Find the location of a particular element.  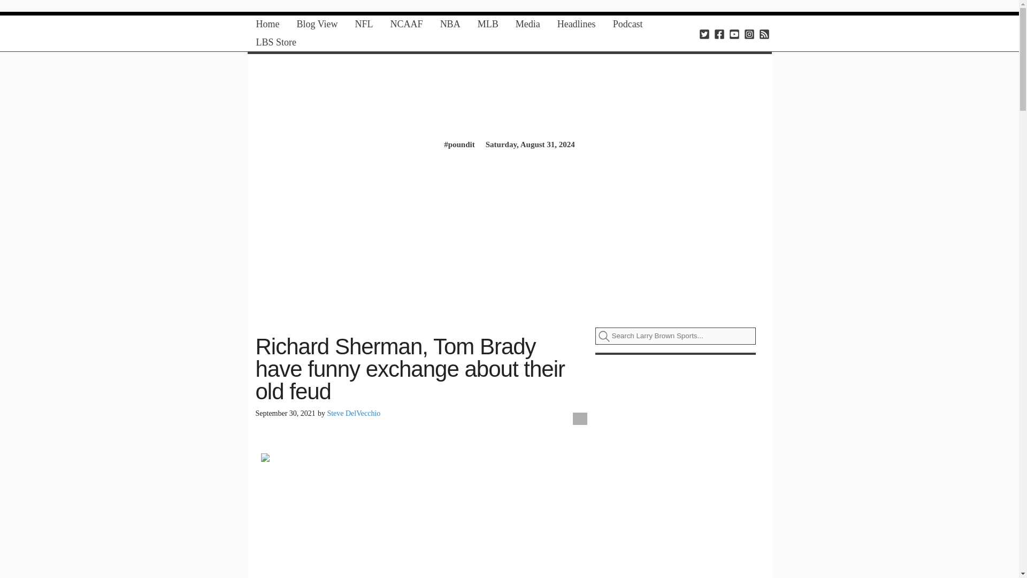

View Larry Brown Sports Twitter is located at coordinates (704, 33).